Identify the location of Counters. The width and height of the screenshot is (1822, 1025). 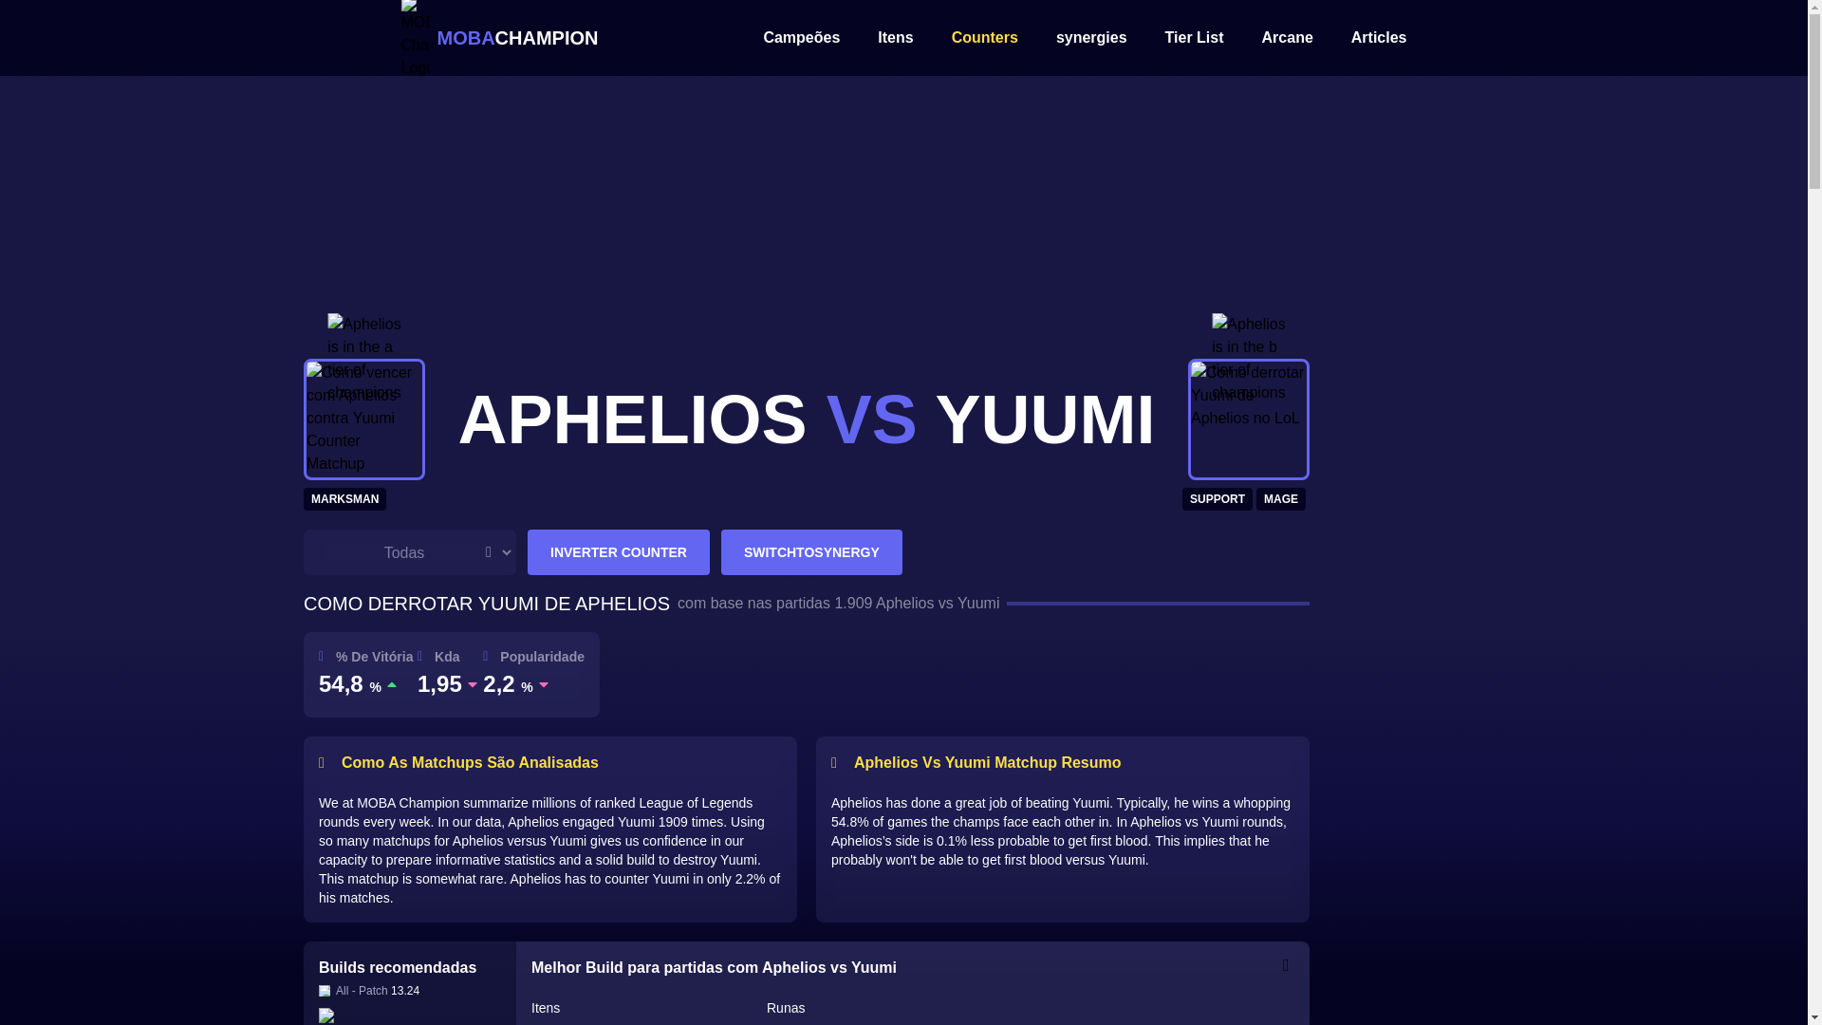
(985, 38).